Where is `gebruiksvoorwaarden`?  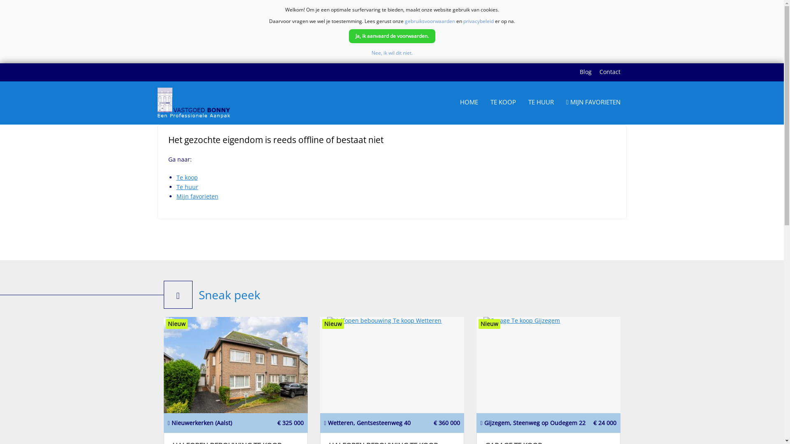 gebruiksvoorwaarden is located at coordinates (430, 21).